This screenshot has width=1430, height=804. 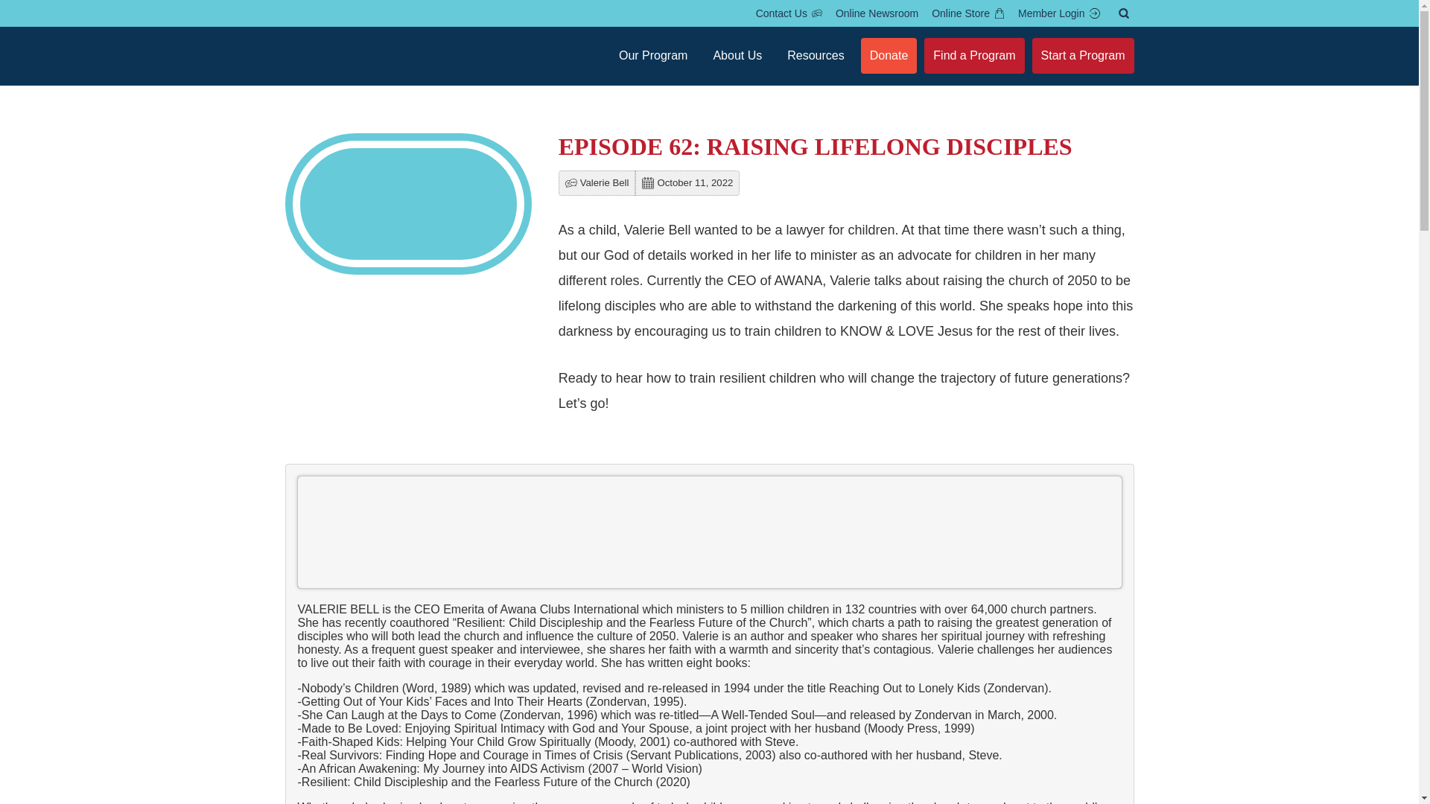 I want to click on Bible2School, so click(x=336, y=91).